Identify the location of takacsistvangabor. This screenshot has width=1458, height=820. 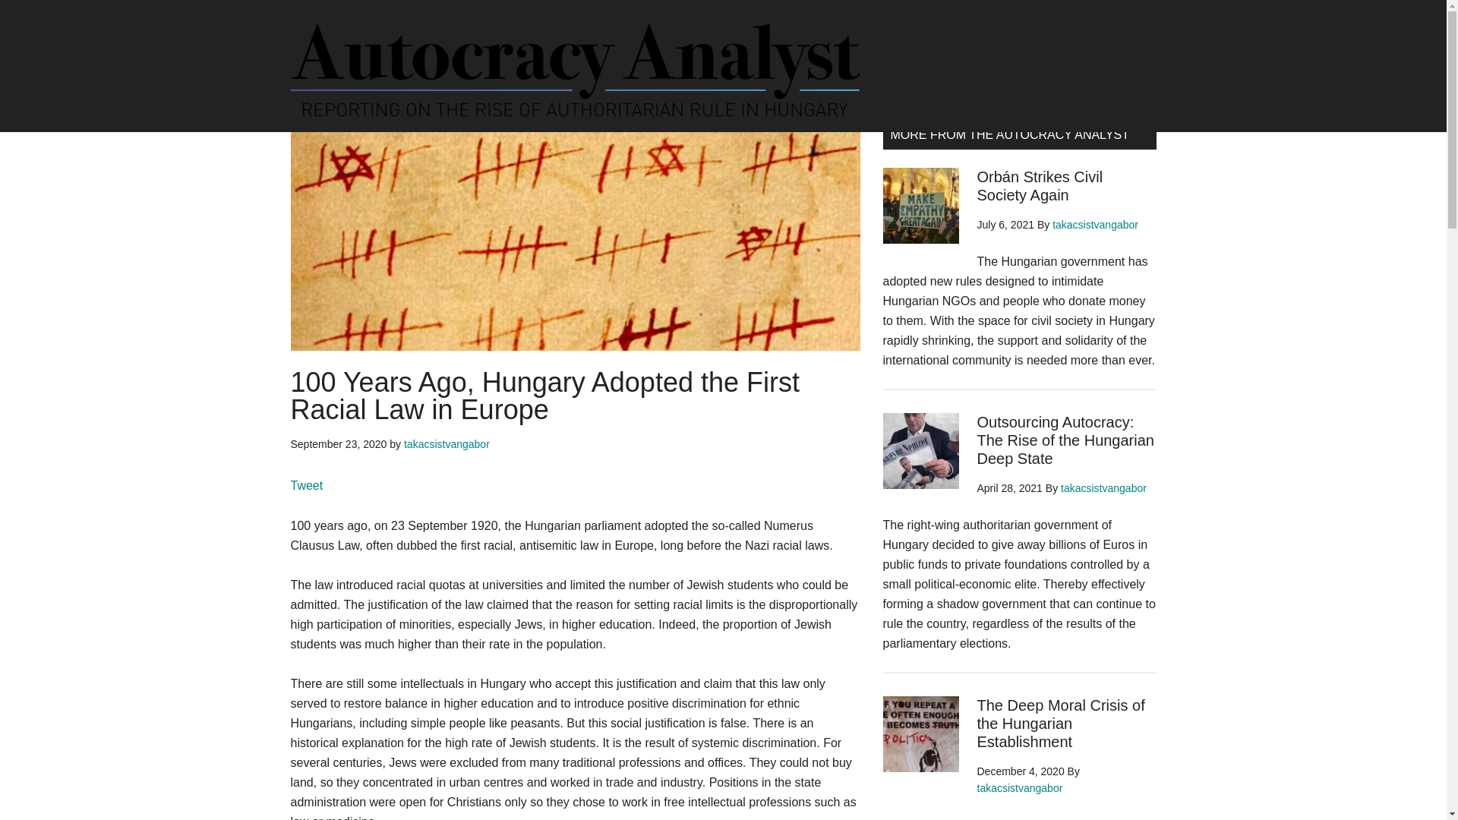
(1095, 225).